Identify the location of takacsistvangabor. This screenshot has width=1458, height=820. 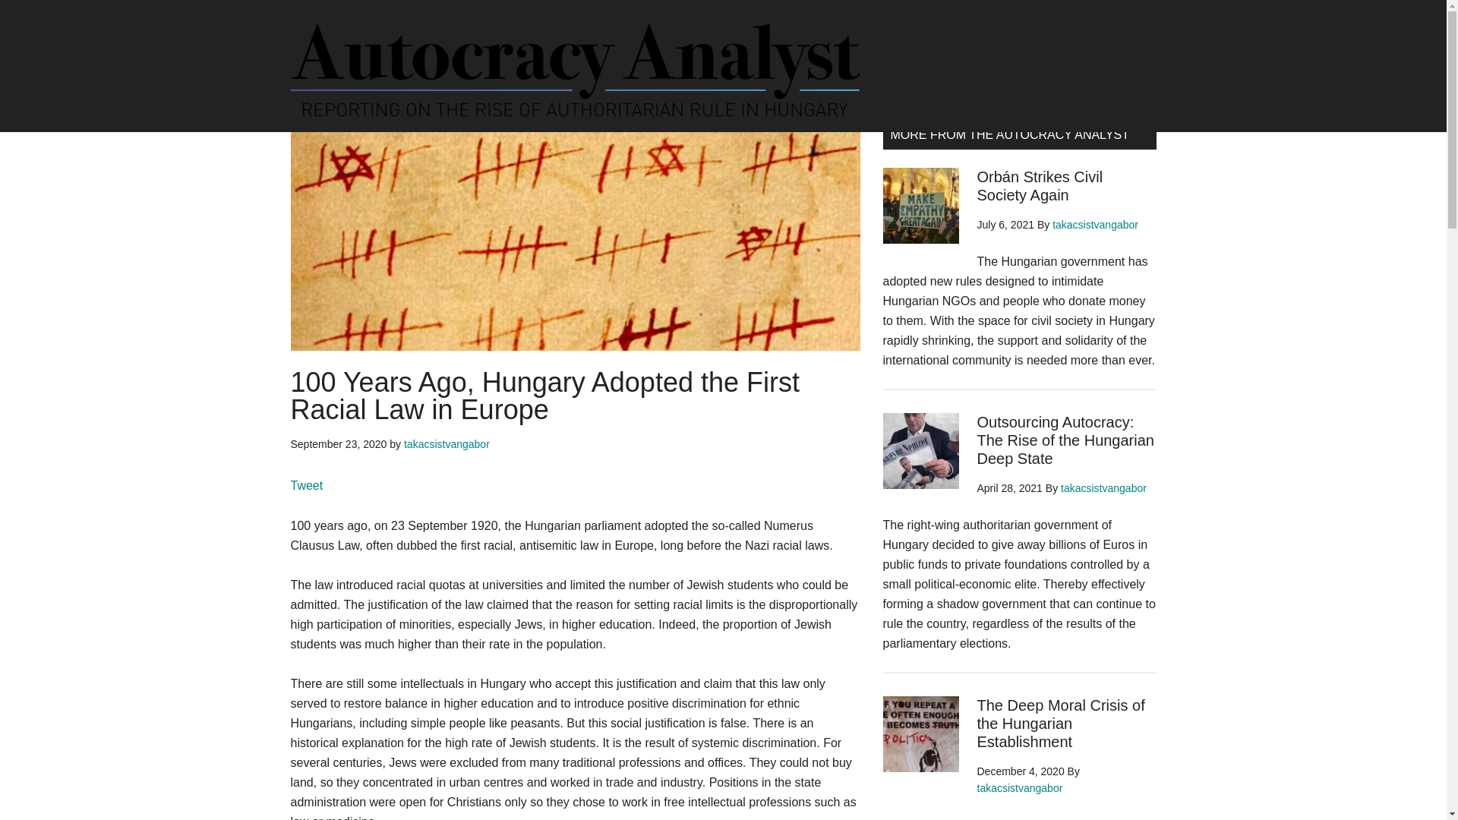
(1095, 225).